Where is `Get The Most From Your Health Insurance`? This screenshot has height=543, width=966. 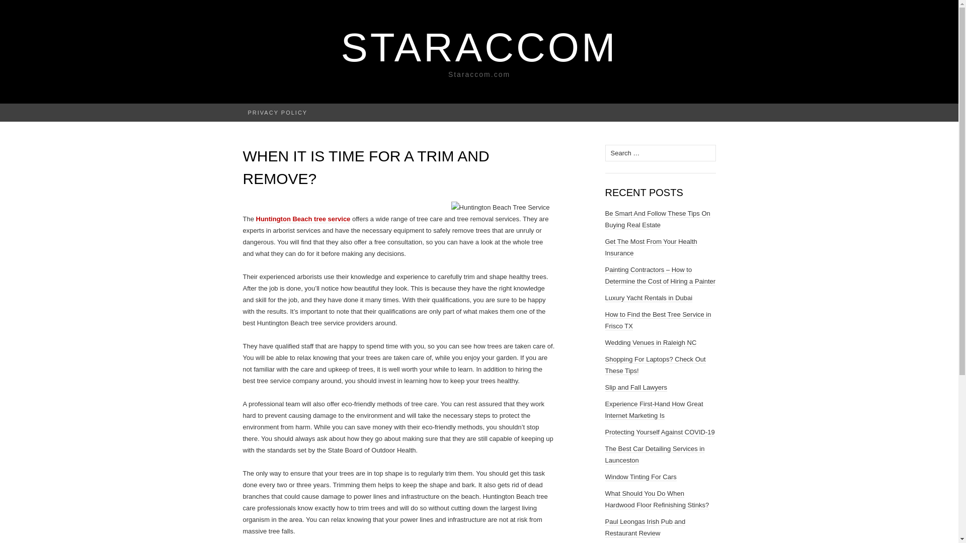 Get The Most From Your Health Insurance is located at coordinates (650, 247).